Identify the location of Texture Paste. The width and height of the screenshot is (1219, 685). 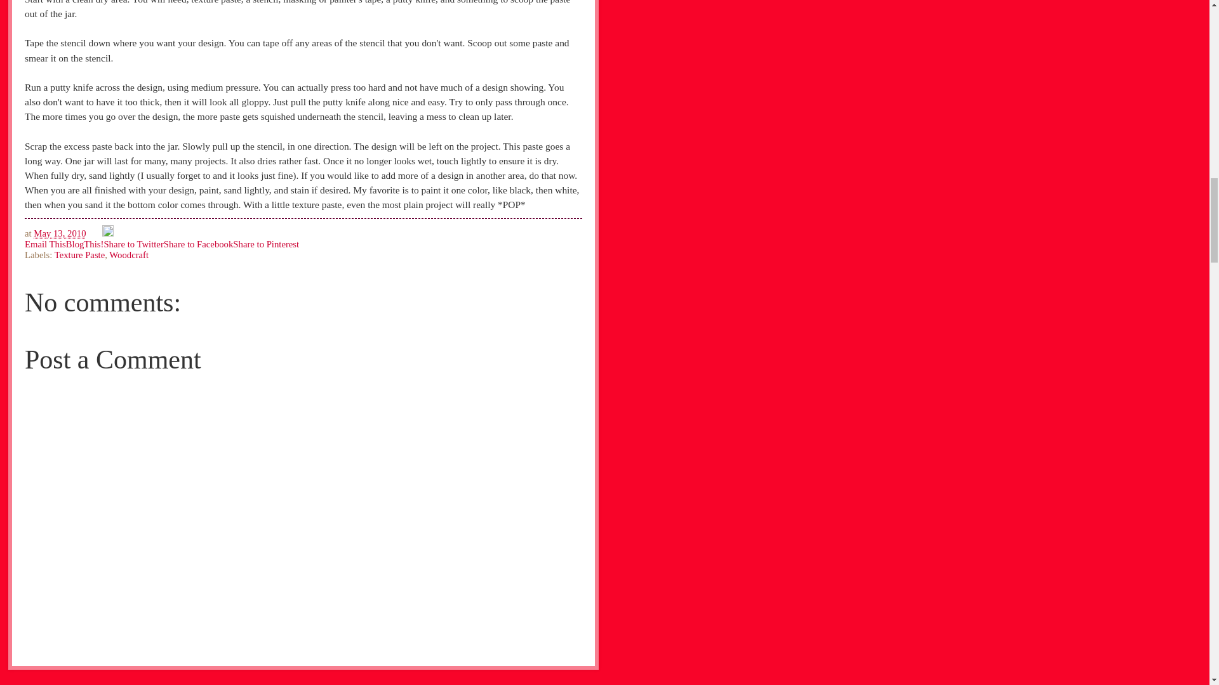
(80, 255).